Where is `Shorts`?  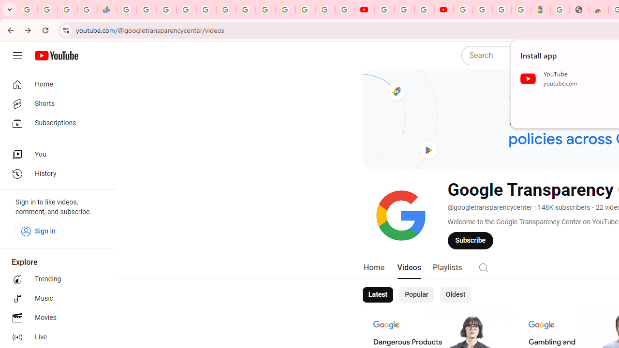 Shorts is located at coordinates (55, 103).